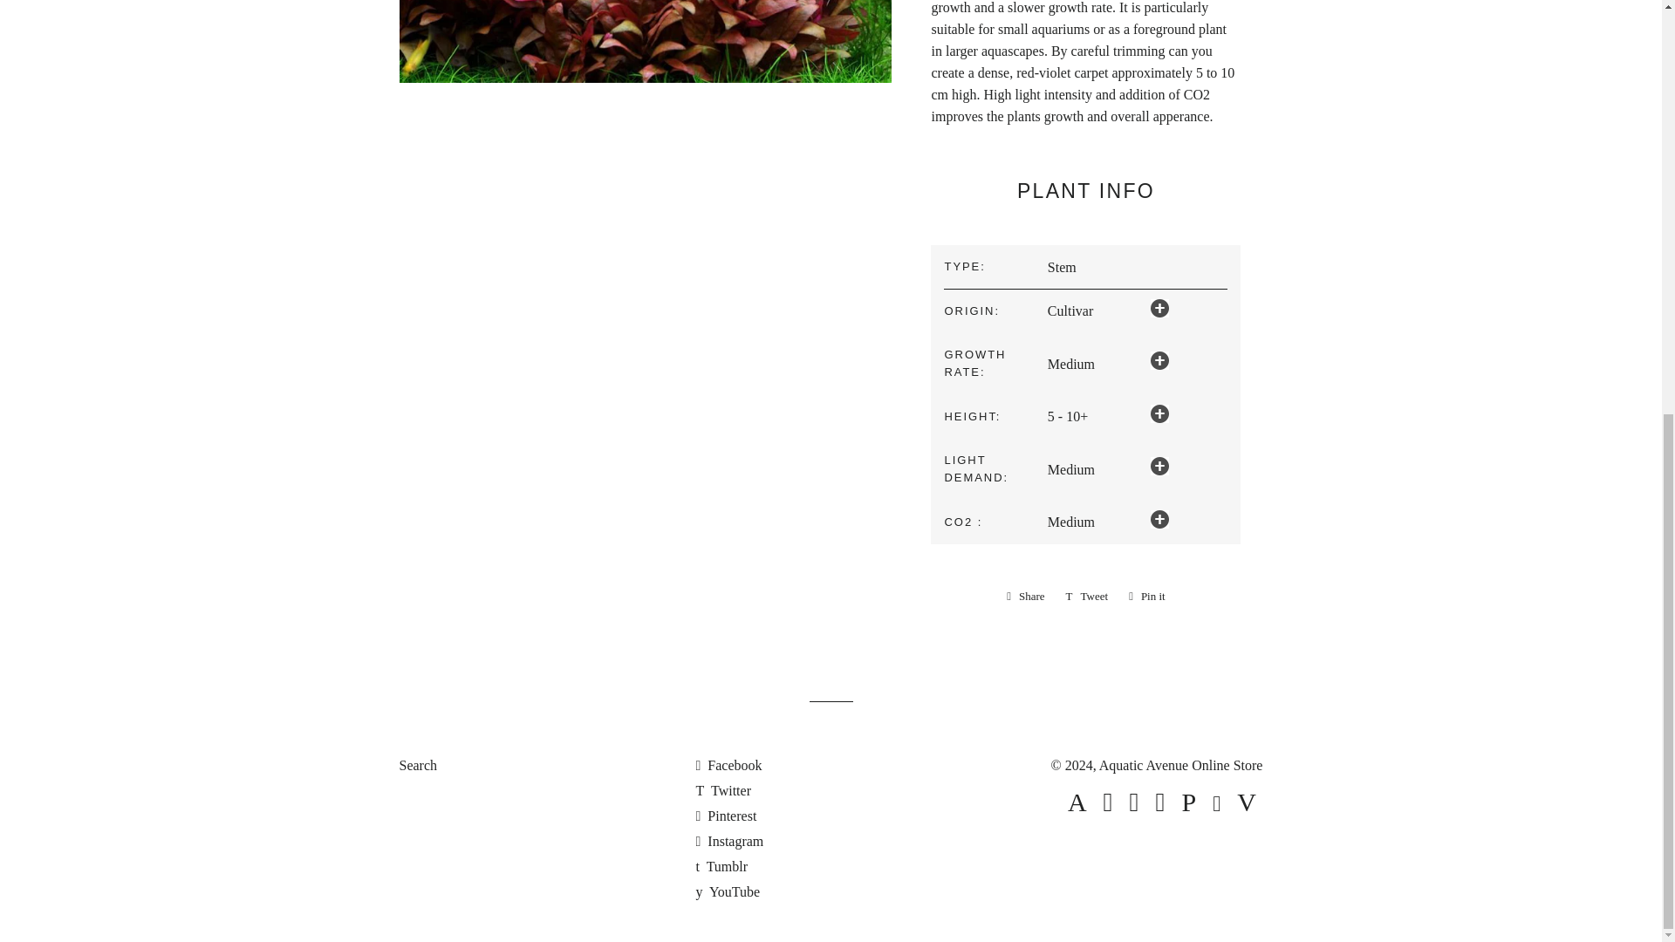  Describe the element at coordinates (729, 841) in the screenshot. I see `Aquatic Avenue Online Store on Instagram` at that location.